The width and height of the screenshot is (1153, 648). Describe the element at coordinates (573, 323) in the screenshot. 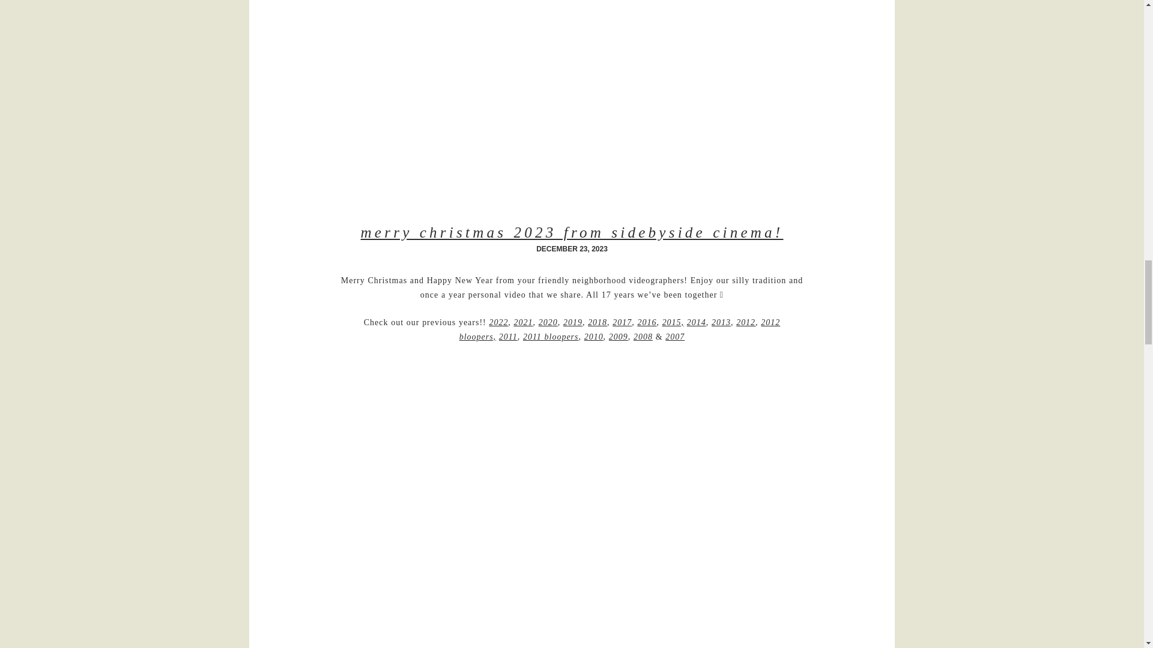

I see `2019` at that location.